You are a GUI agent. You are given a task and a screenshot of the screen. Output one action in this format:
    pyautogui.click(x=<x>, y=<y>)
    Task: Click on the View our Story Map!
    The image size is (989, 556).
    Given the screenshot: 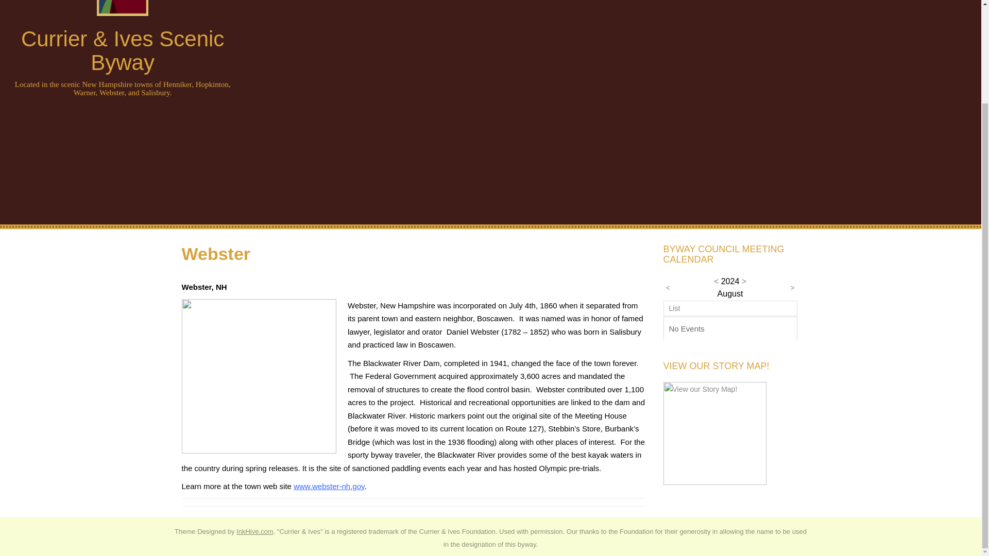 What is the action you would take?
    pyautogui.click(x=715, y=432)
    